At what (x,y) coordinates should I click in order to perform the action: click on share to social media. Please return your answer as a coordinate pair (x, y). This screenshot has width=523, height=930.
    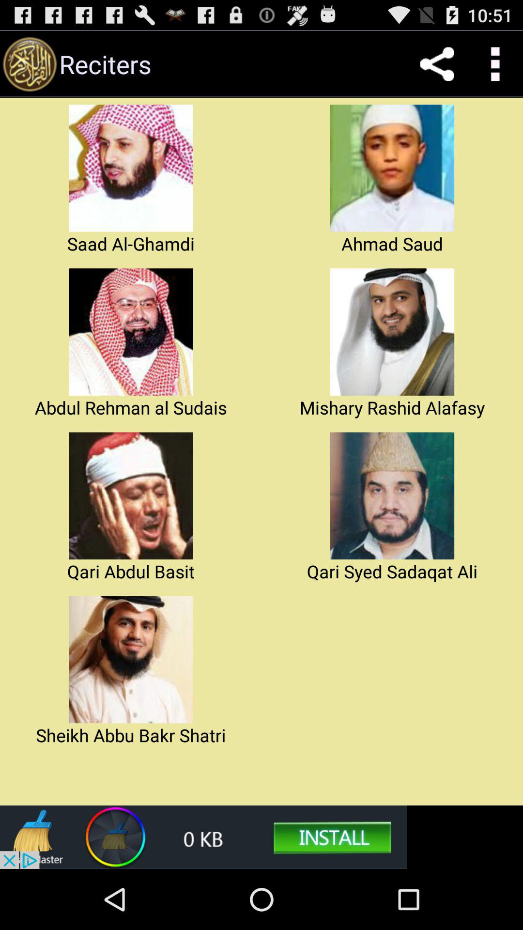
    Looking at the image, I should click on (437, 64).